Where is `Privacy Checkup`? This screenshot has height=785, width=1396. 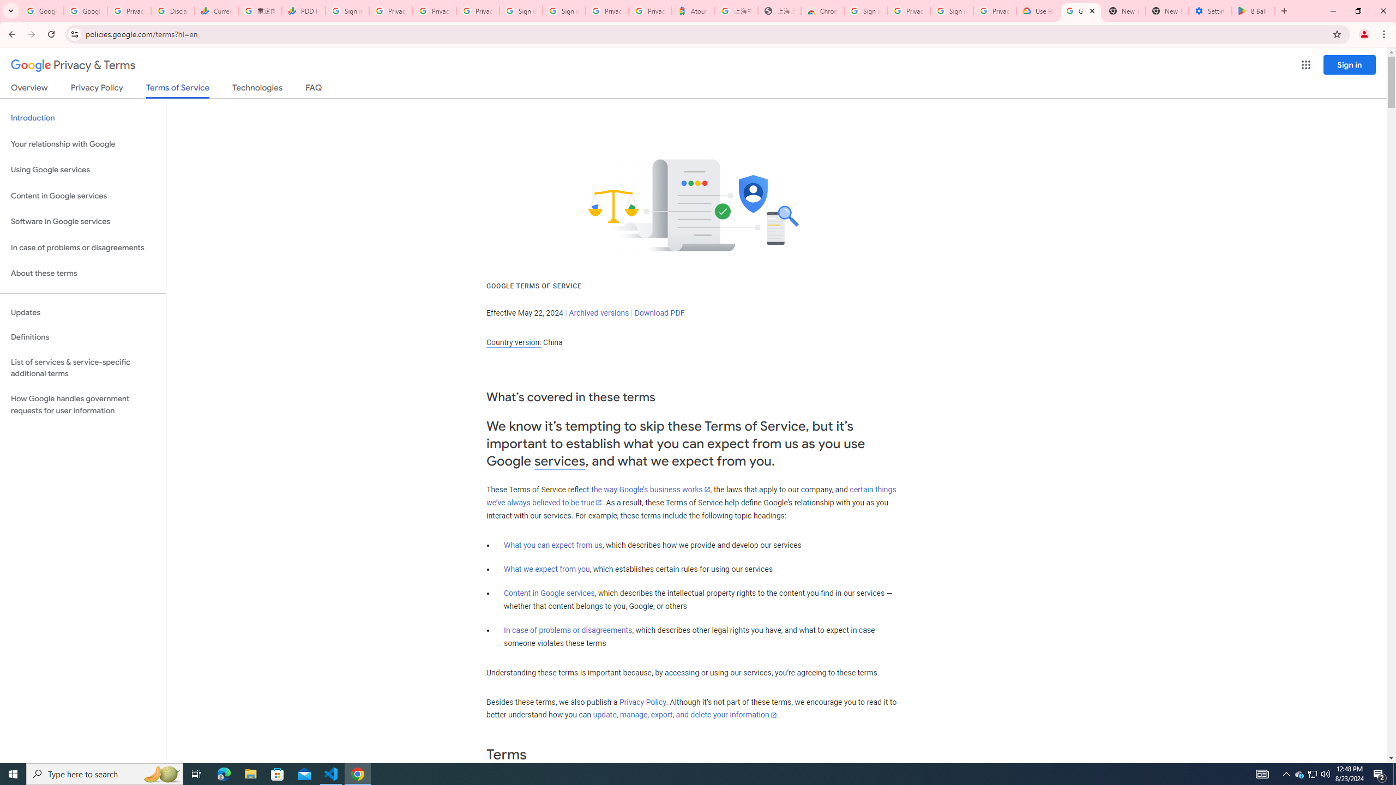 Privacy Checkup is located at coordinates (477, 11).